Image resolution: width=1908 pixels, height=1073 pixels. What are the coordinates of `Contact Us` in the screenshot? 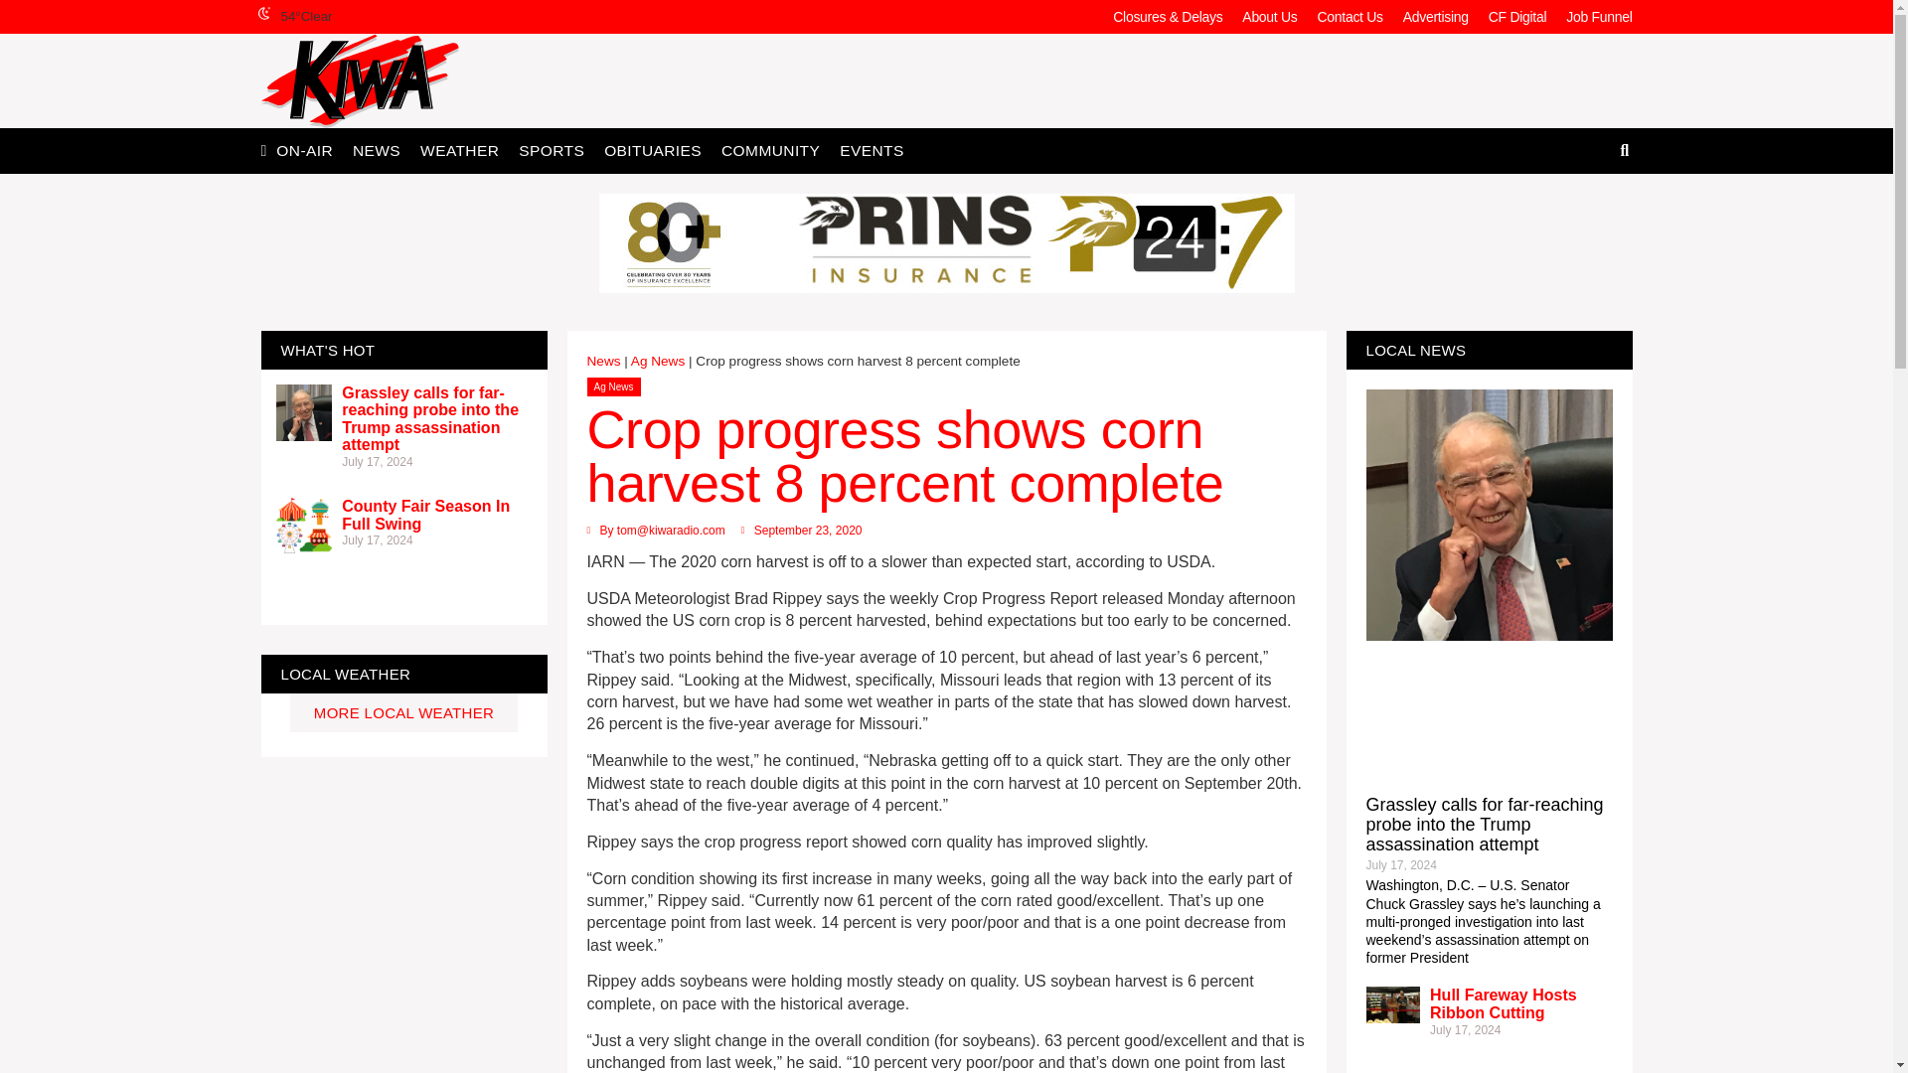 It's located at (1350, 16).